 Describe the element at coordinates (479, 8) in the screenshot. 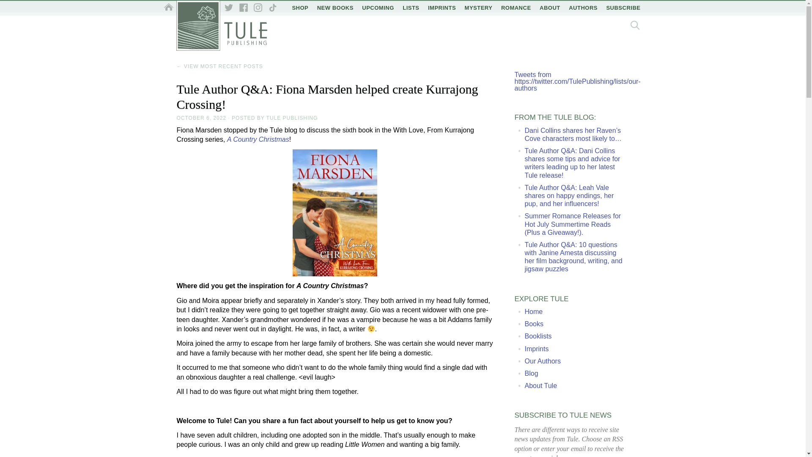

I see `MYSTERY` at that location.